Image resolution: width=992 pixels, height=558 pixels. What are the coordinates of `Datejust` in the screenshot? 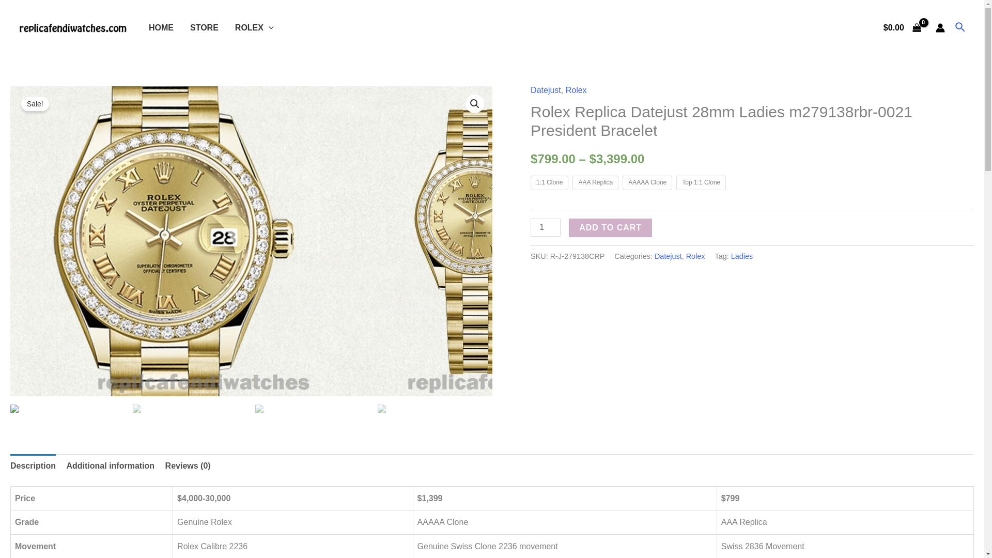 It's located at (546, 90).